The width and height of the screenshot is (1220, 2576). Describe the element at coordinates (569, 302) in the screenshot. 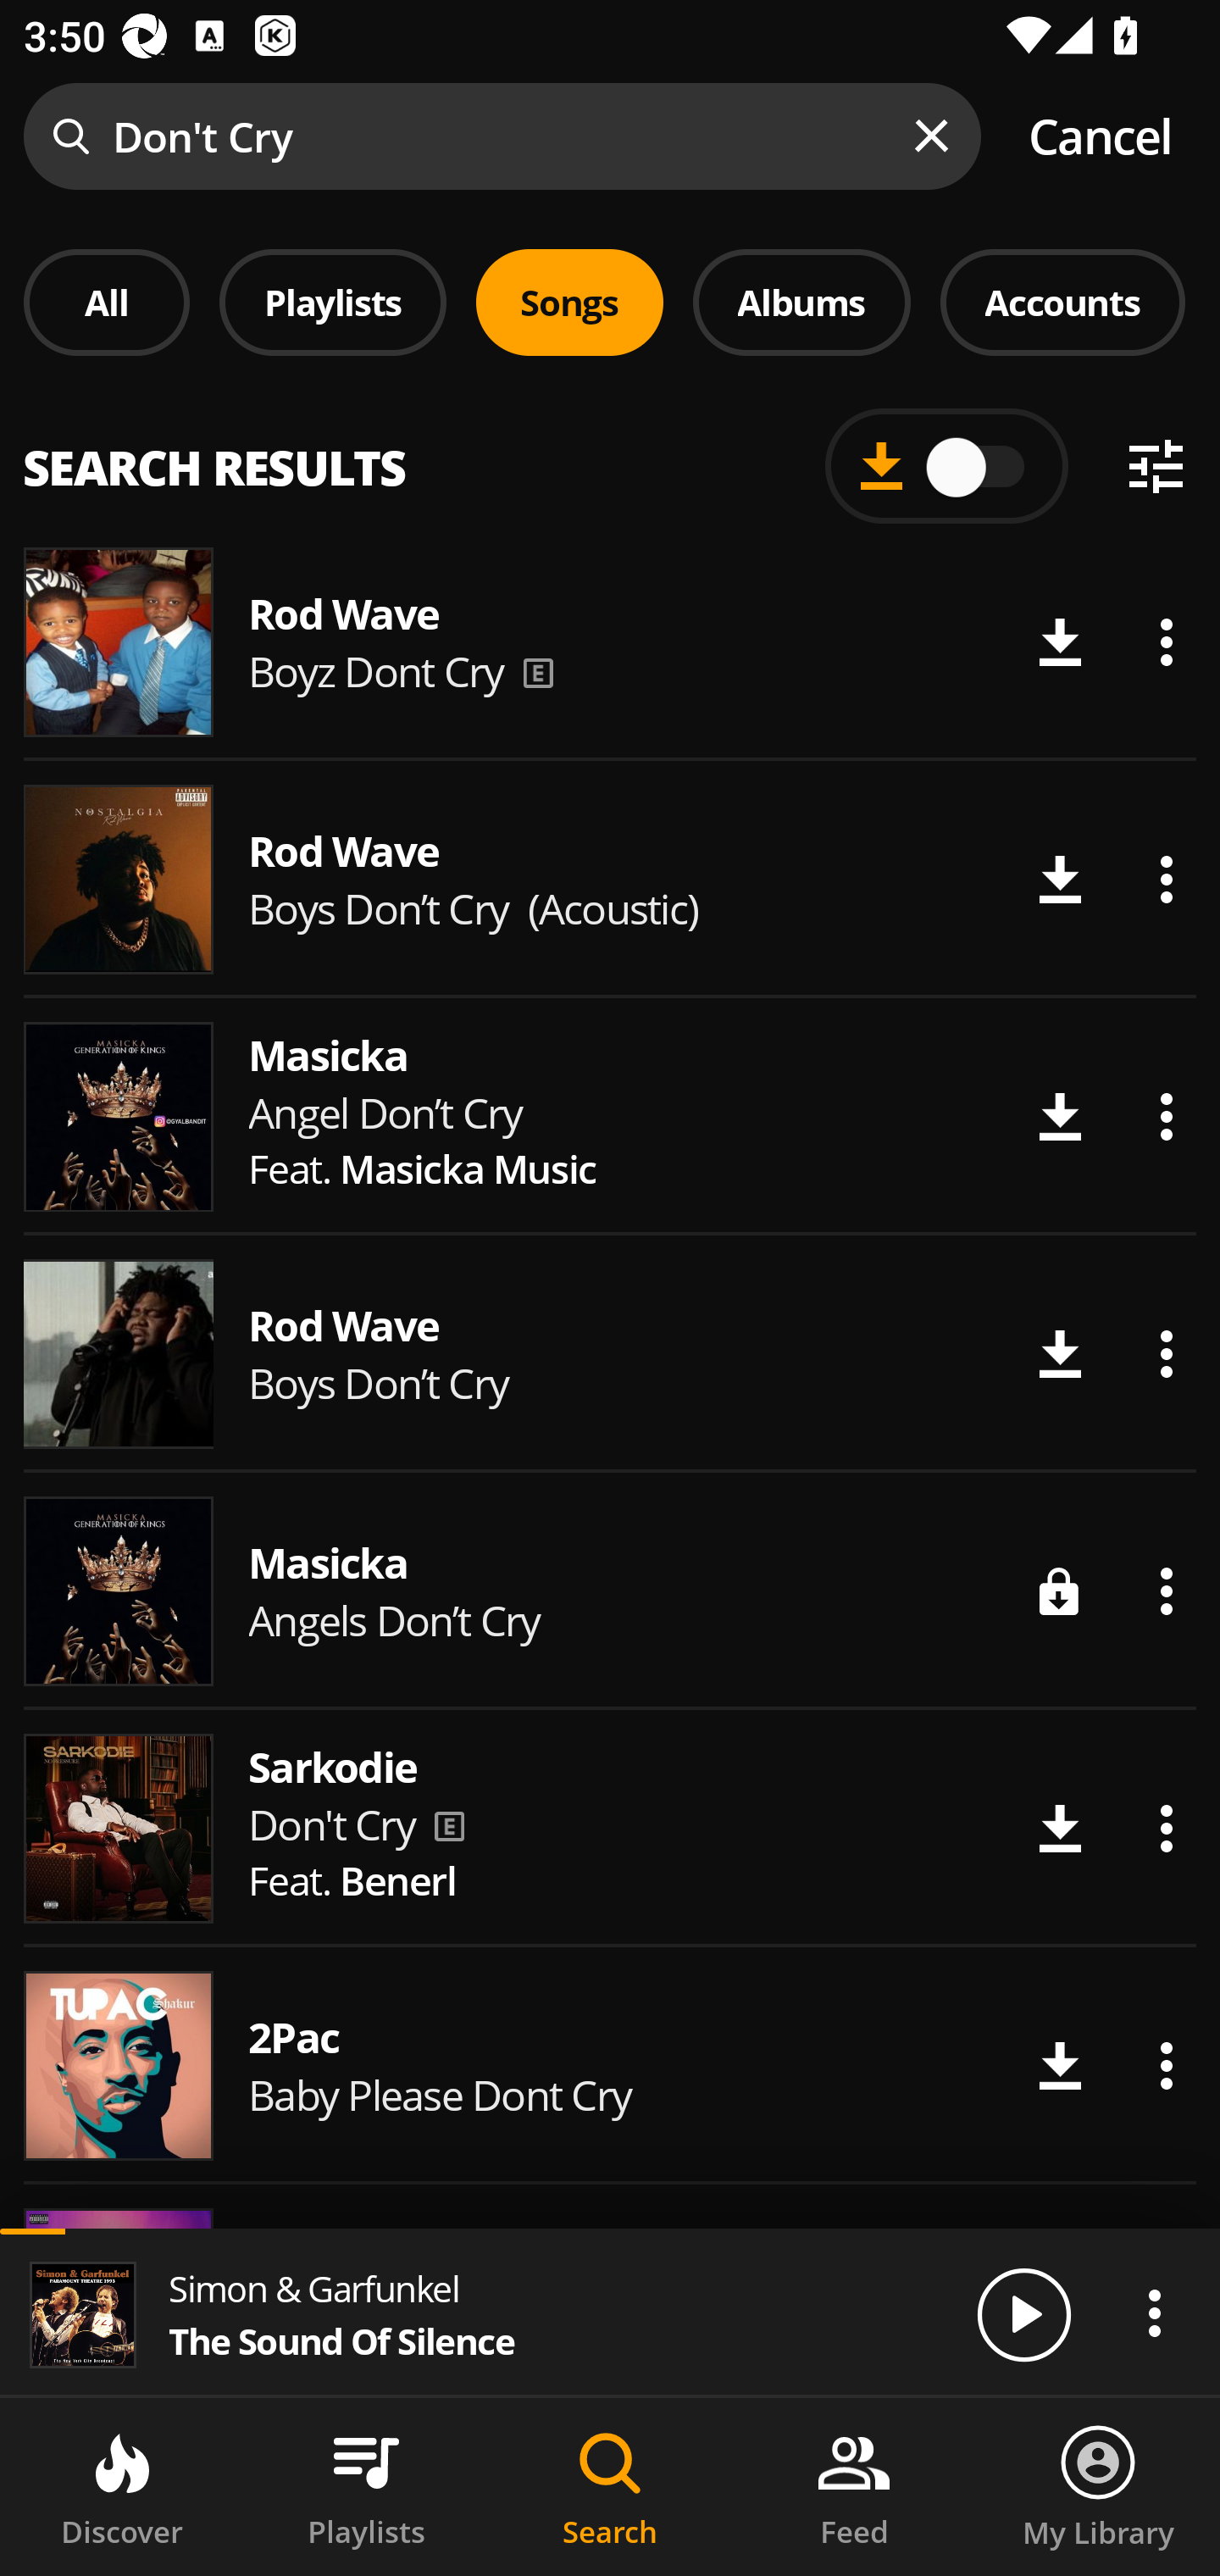

I see `Songs` at that location.